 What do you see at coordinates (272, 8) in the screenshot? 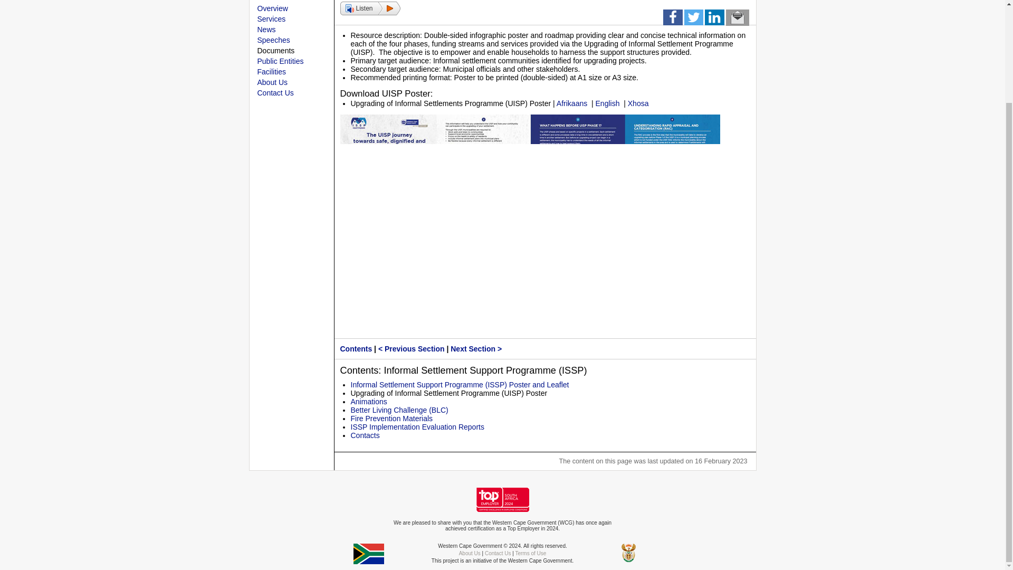
I see `Overview` at bounding box center [272, 8].